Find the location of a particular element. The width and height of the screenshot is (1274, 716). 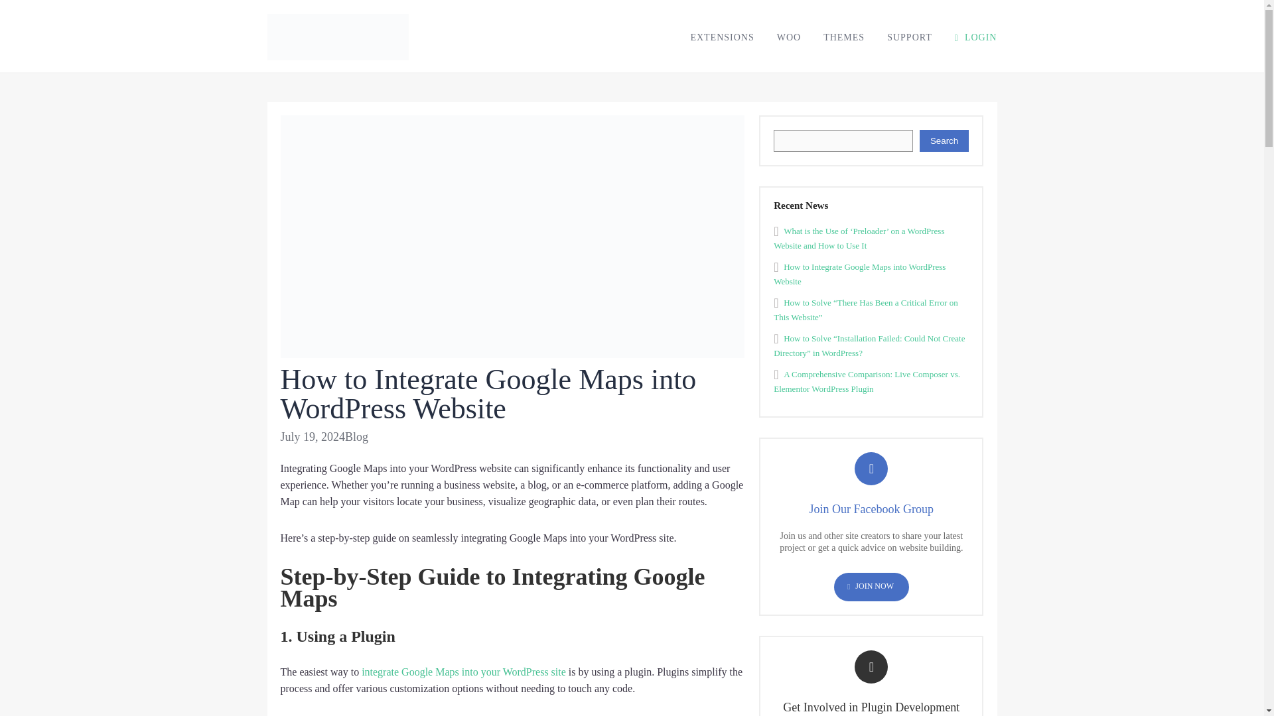

THEMES is located at coordinates (844, 37).